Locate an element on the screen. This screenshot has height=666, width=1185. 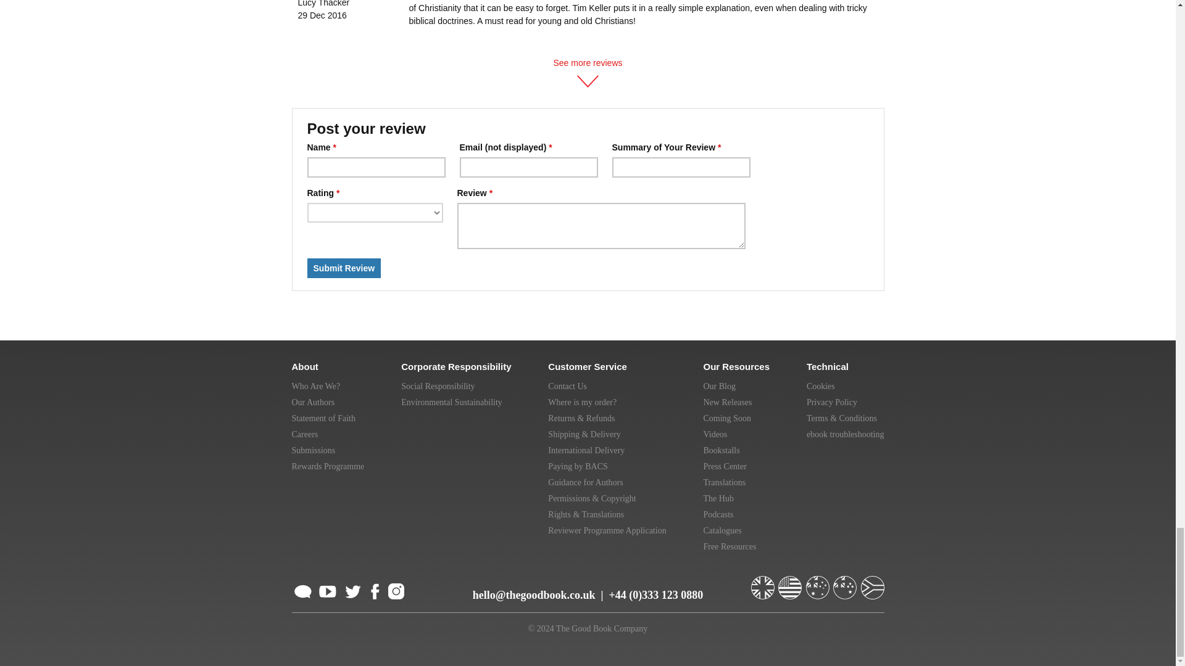
Go to UK Website is located at coordinates (763, 582).